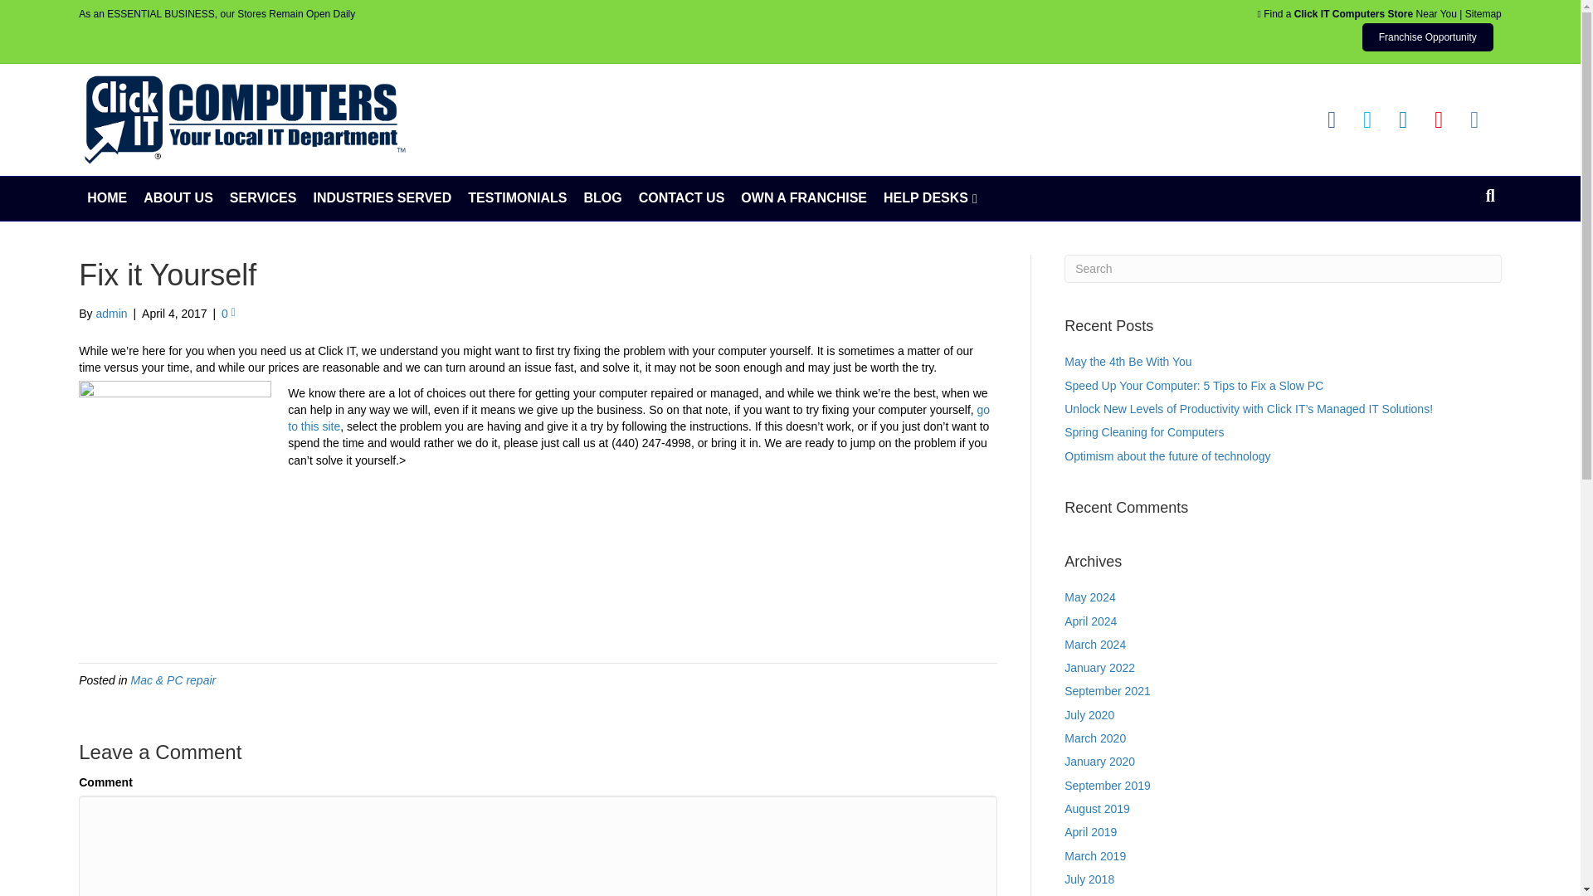 The image size is (1593, 896). I want to click on Twitter, so click(1367, 119).